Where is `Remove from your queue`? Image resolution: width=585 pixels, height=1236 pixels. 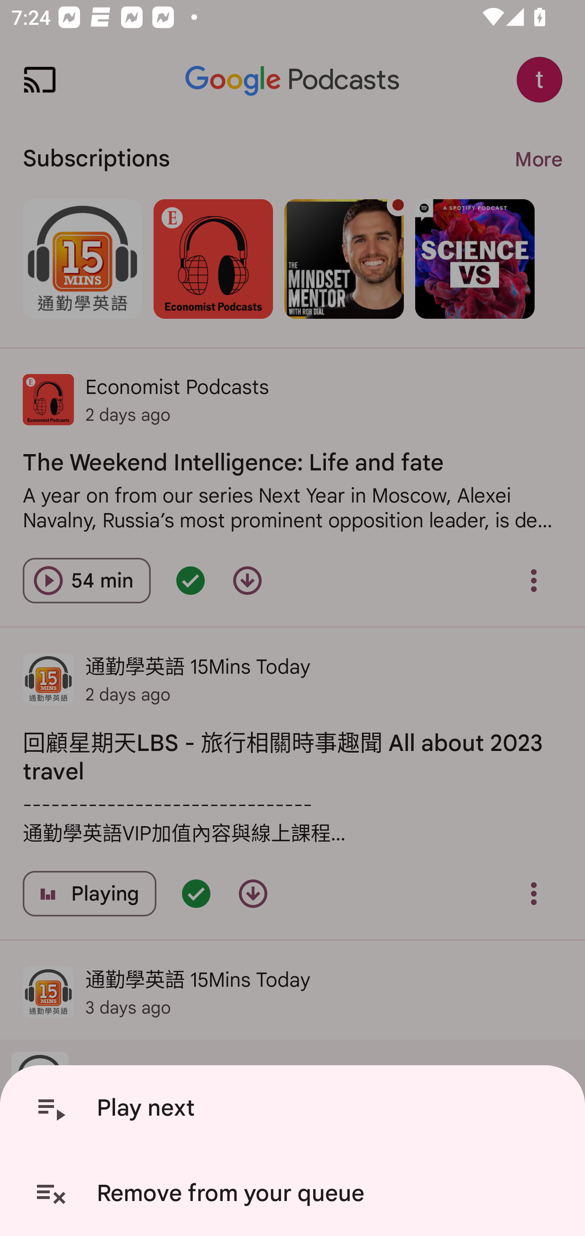 Remove from your queue is located at coordinates (295, 1193).